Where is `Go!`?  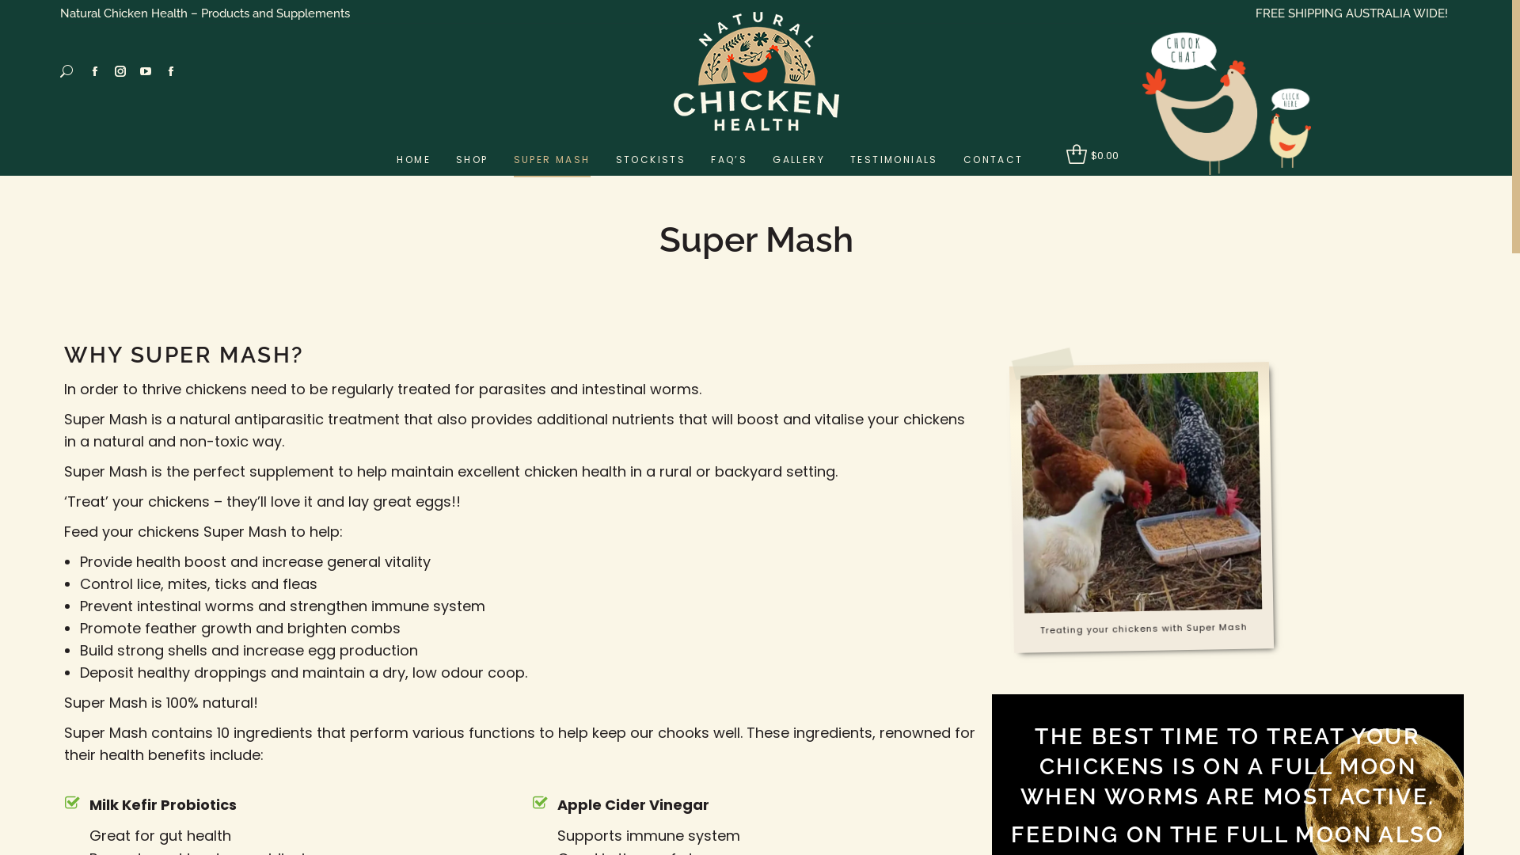
Go! is located at coordinates (27, 17).